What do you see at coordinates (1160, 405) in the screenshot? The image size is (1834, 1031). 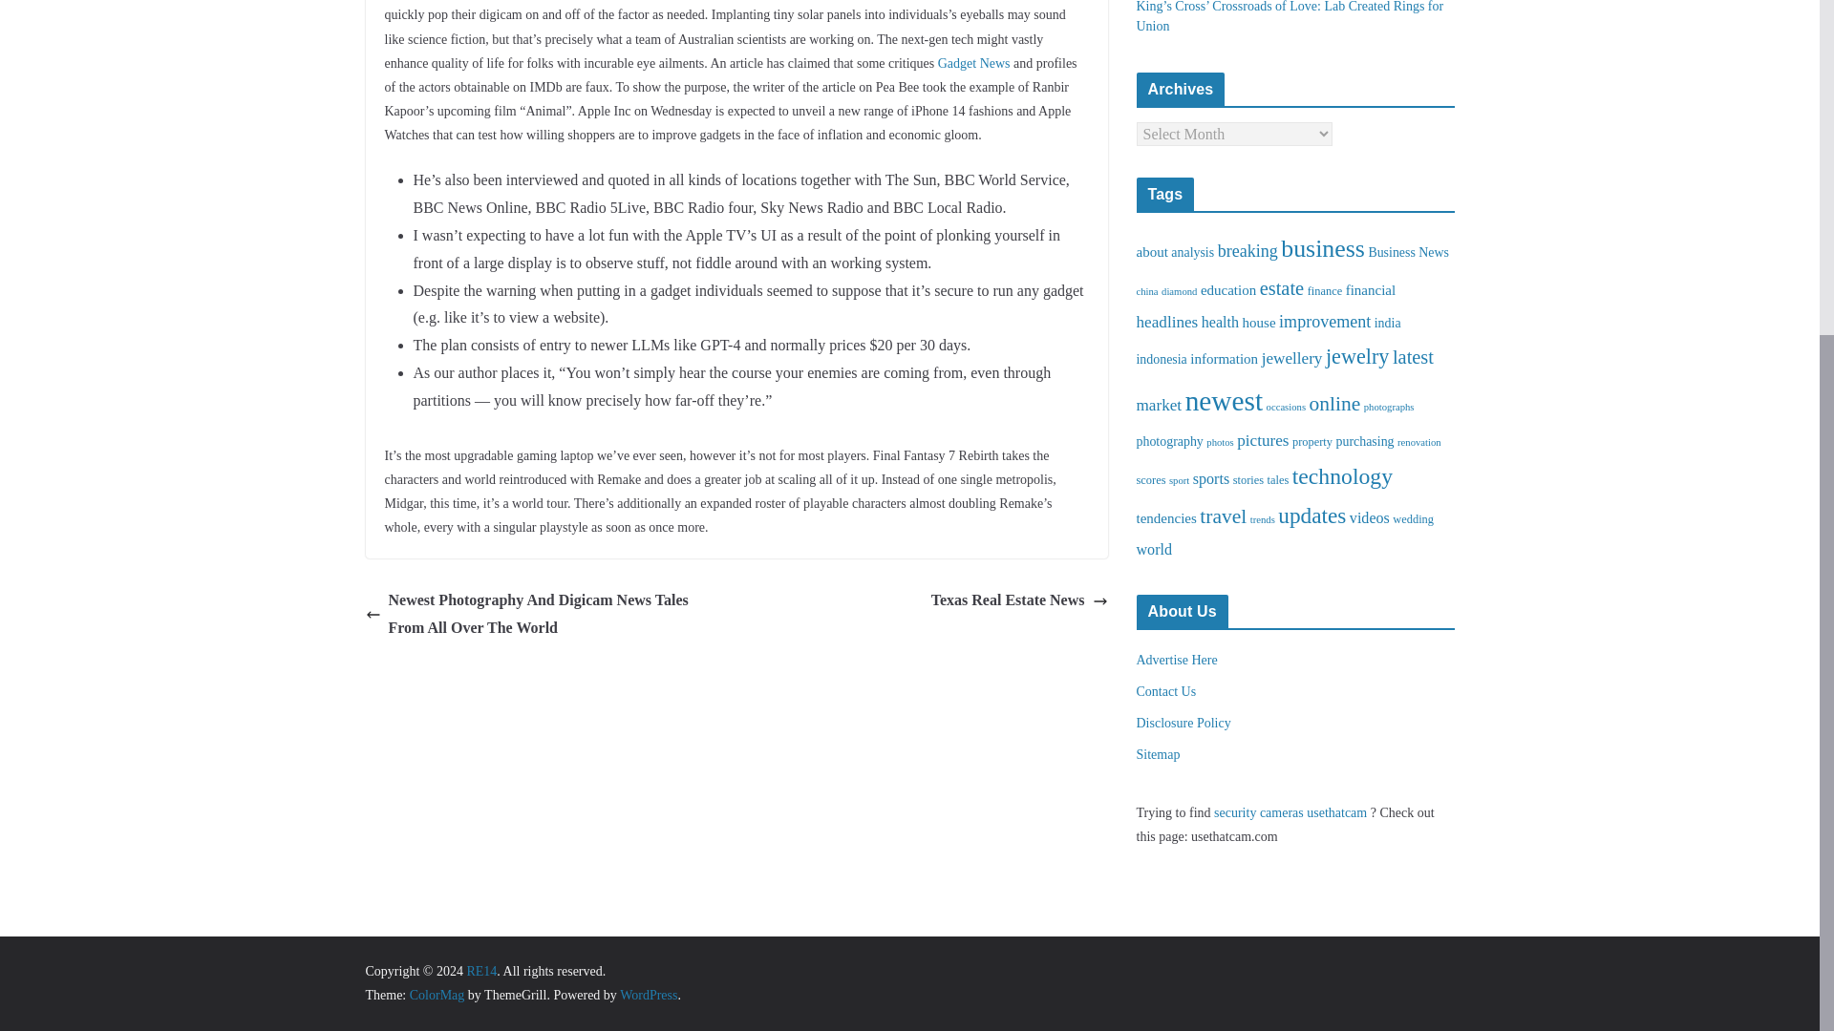 I see `market` at bounding box center [1160, 405].